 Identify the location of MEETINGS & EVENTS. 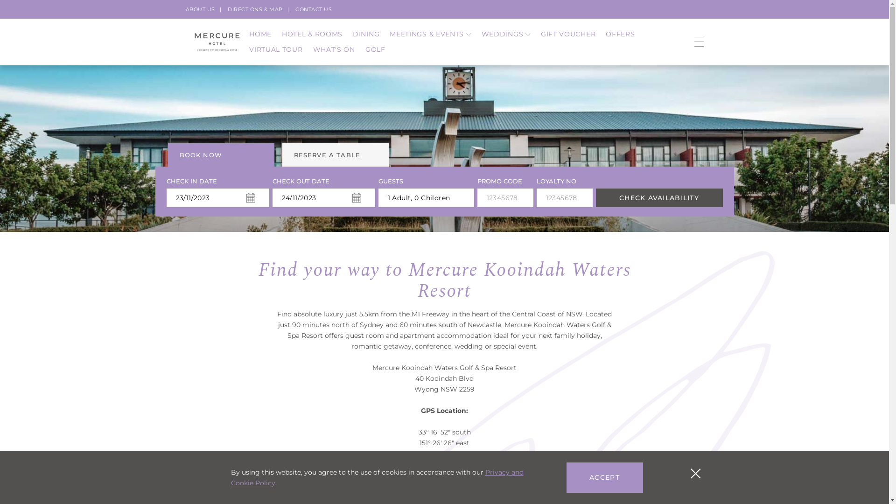
(430, 35).